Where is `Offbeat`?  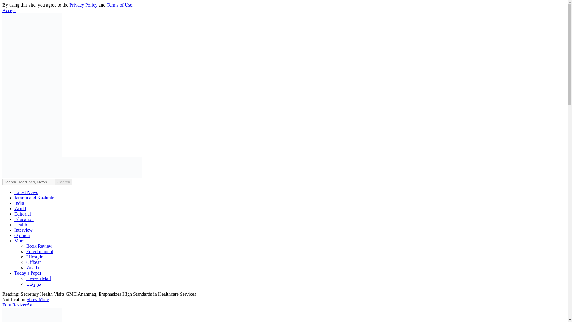
Offbeat is located at coordinates (33, 262).